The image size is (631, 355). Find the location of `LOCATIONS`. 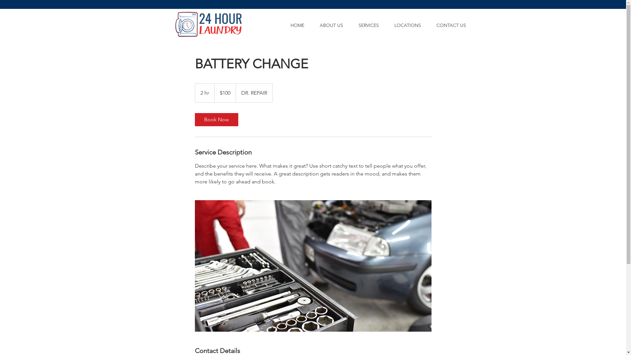

LOCATIONS is located at coordinates (408, 25).